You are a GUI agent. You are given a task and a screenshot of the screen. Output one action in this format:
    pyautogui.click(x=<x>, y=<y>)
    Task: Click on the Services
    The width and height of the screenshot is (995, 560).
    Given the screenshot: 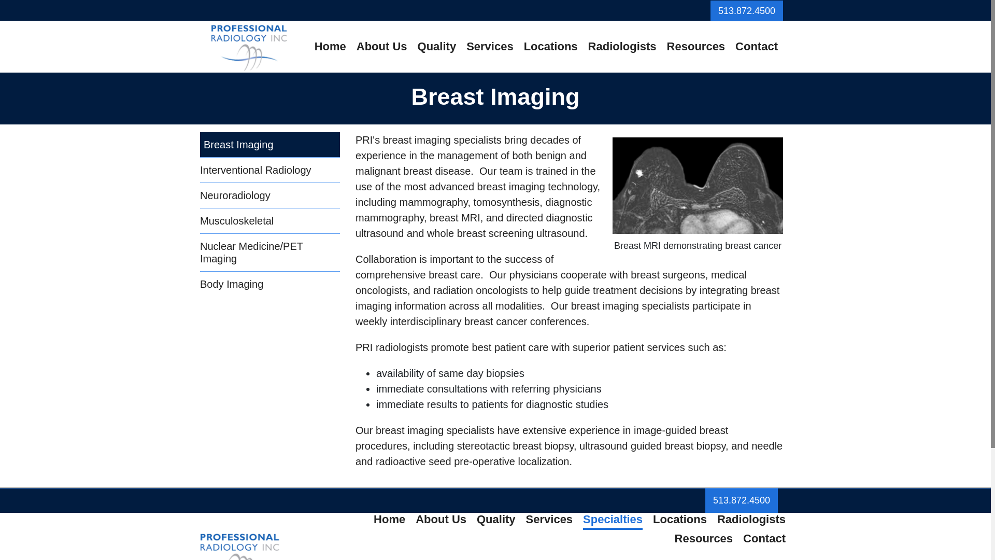 What is the action you would take?
    pyautogui.click(x=490, y=47)
    